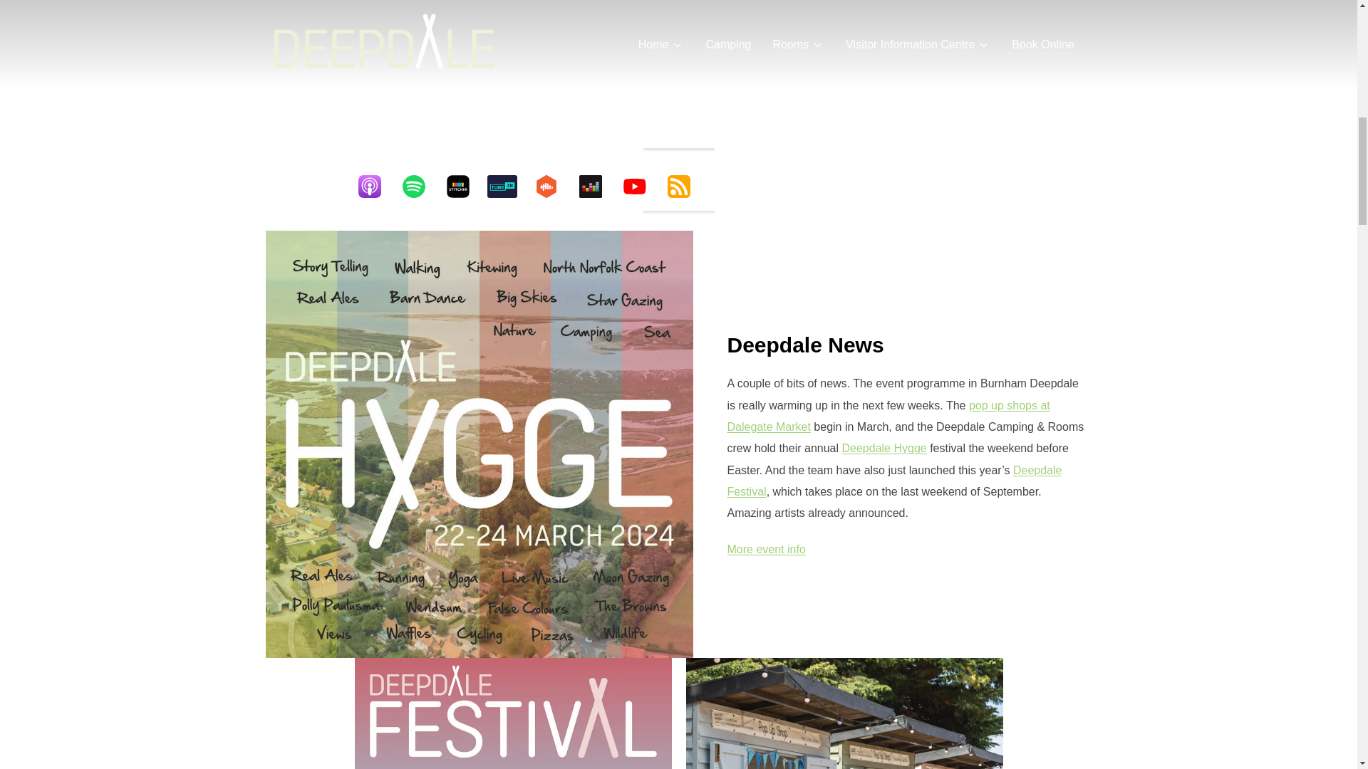 This screenshot has width=1368, height=769. I want to click on Stitcher, so click(465, 187).